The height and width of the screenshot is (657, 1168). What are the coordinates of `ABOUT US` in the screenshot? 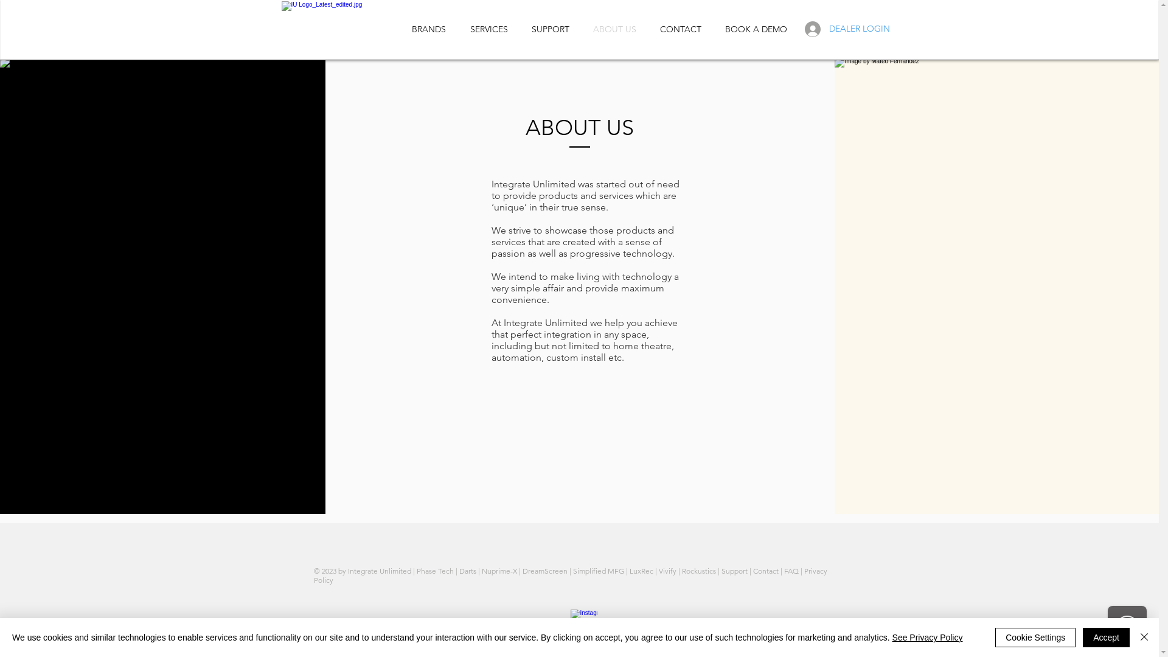 It's located at (611, 29).